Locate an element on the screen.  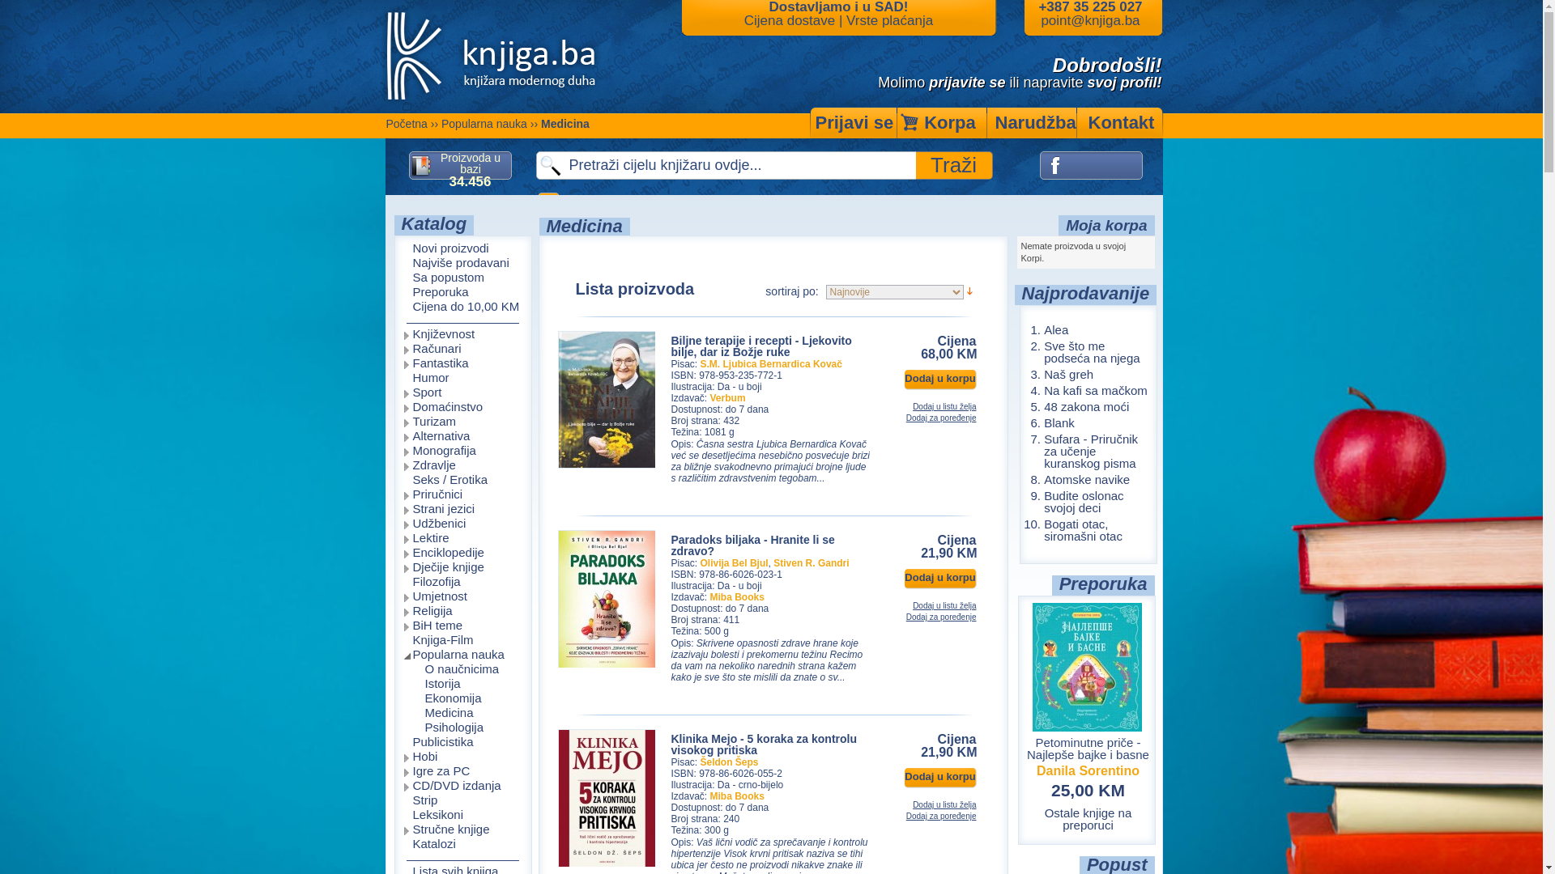
Fantastika is located at coordinates (463, 364).